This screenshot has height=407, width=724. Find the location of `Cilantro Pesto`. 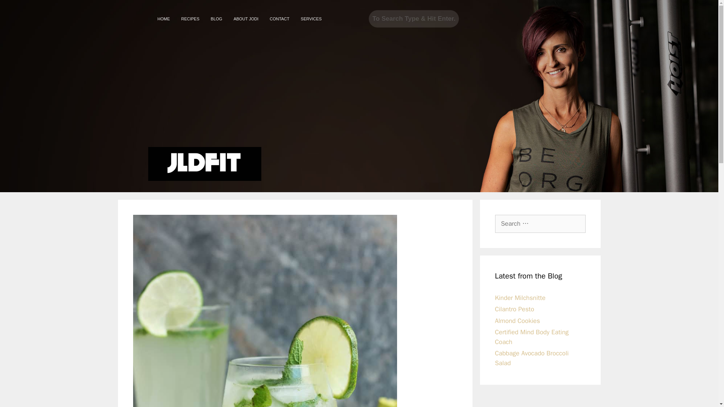

Cilantro Pesto is located at coordinates (514, 309).